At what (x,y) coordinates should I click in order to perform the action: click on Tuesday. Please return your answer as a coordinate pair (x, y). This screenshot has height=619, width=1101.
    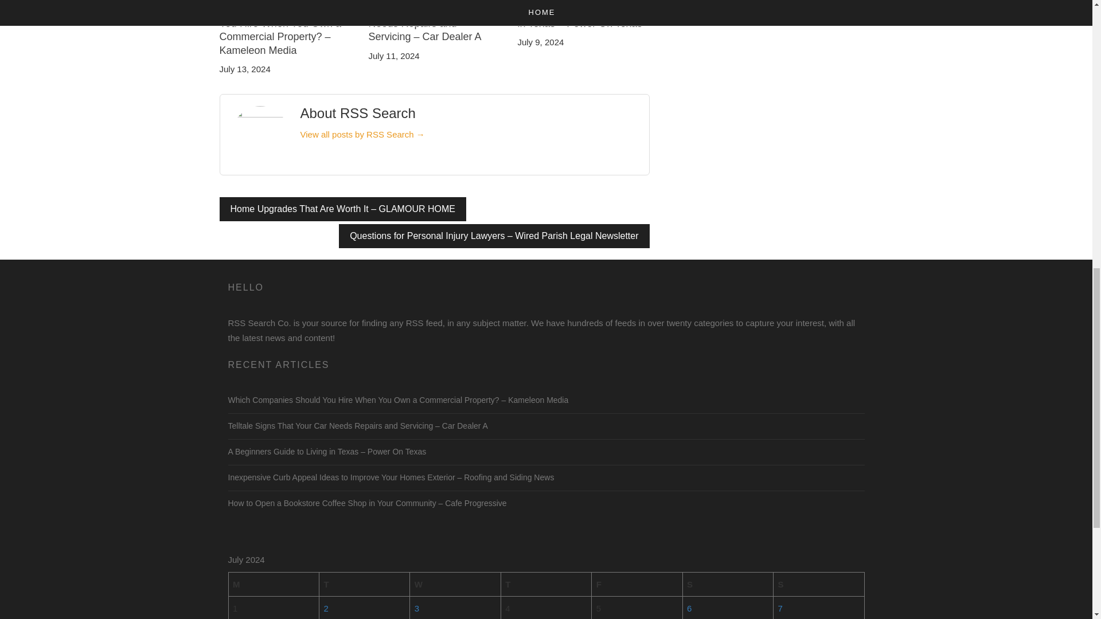
    Looking at the image, I should click on (364, 585).